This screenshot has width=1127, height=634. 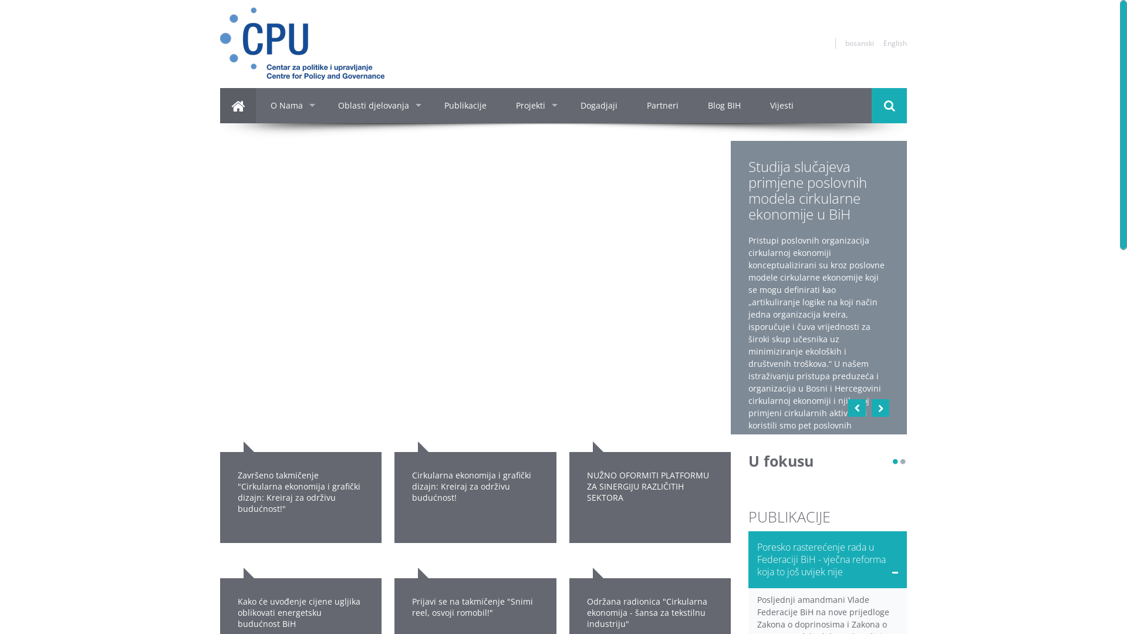 I want to click on O Nama, so click(x=290, y=106).